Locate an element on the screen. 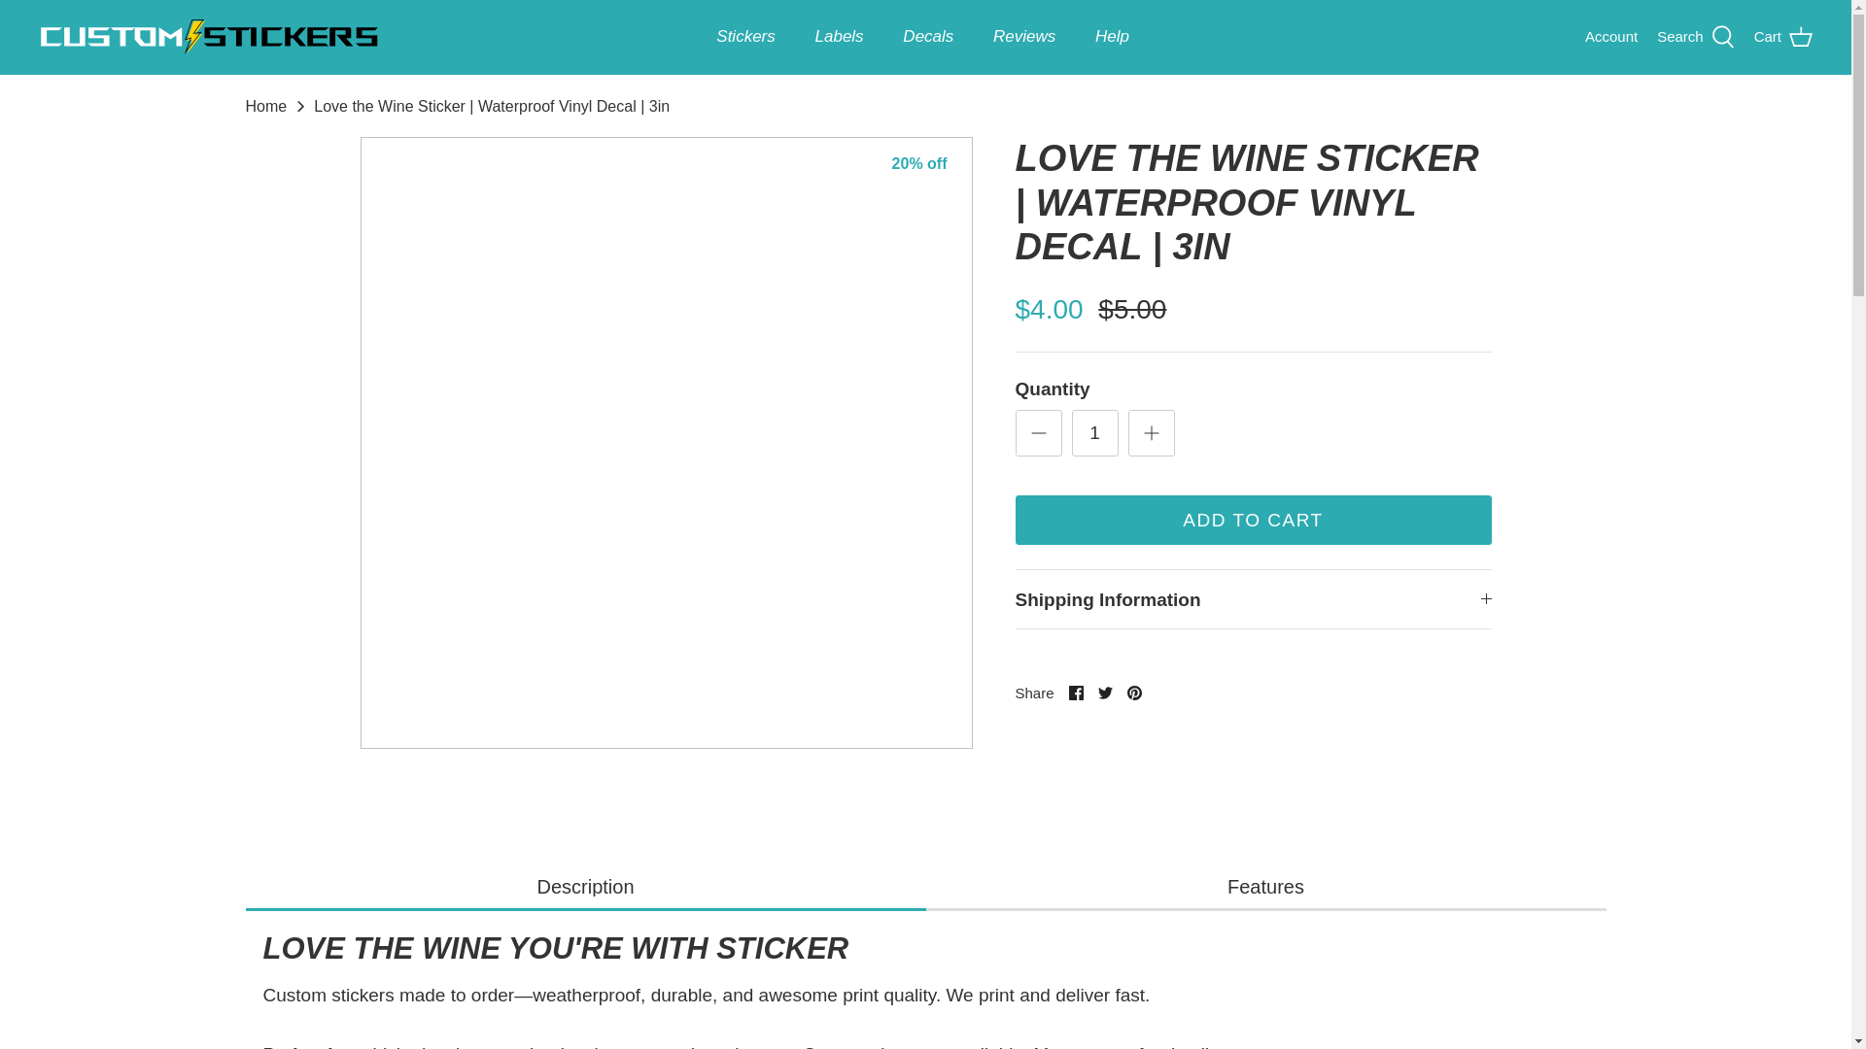 This screenshot has width=1866, height=1049. Facebook is located at coordinates (1077, 694).